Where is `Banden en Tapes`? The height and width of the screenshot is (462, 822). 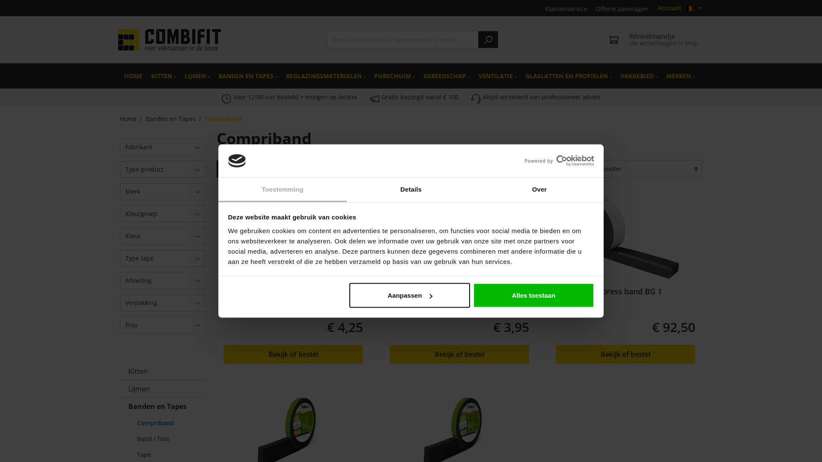
Banden en Tapes is located at coordinates (163, 406).